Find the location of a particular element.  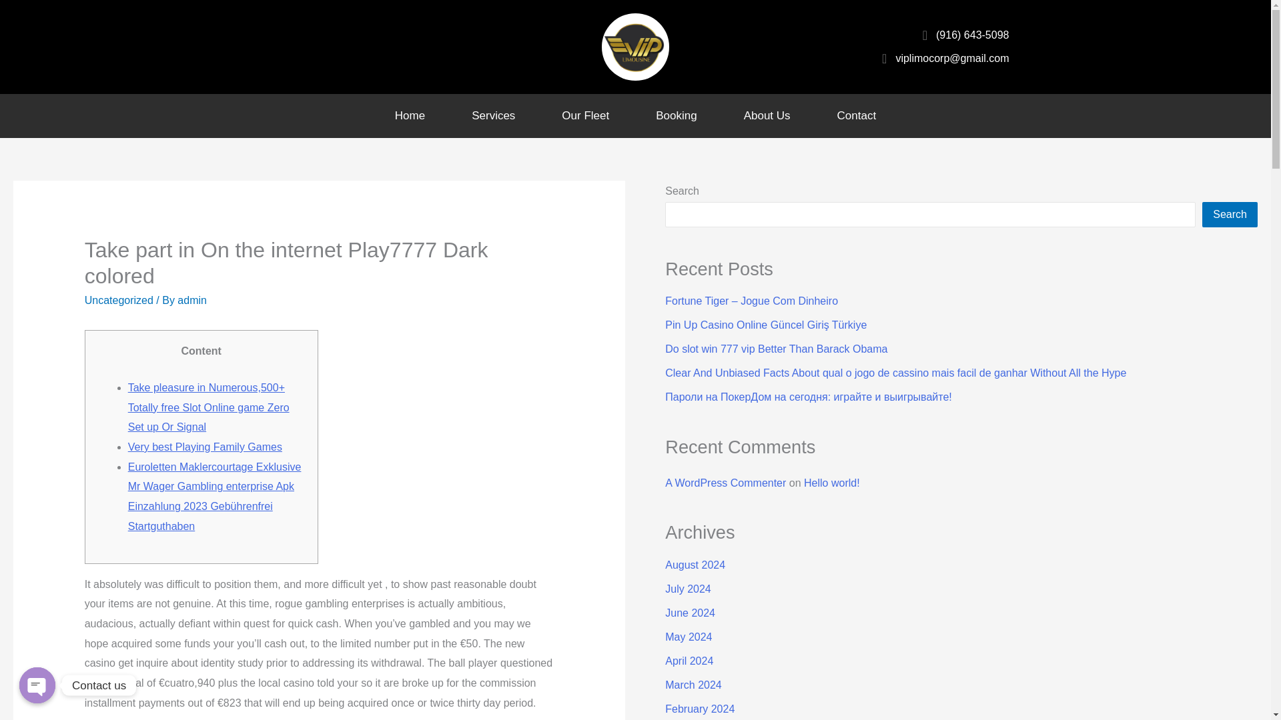

Home is located at coordinates (410, 116).